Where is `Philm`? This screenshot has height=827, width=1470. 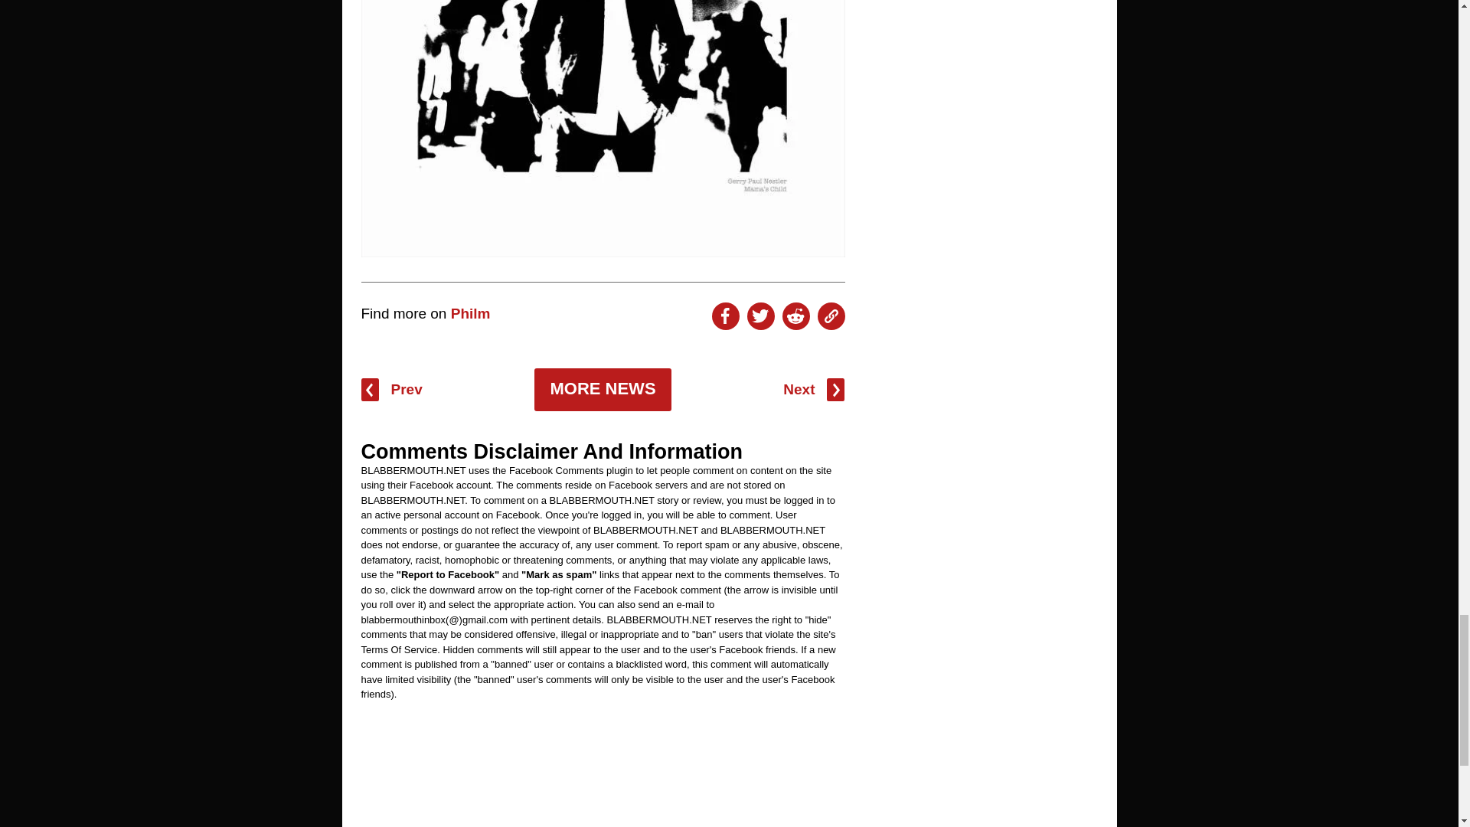
Philm is located at coordinates (471, 313).